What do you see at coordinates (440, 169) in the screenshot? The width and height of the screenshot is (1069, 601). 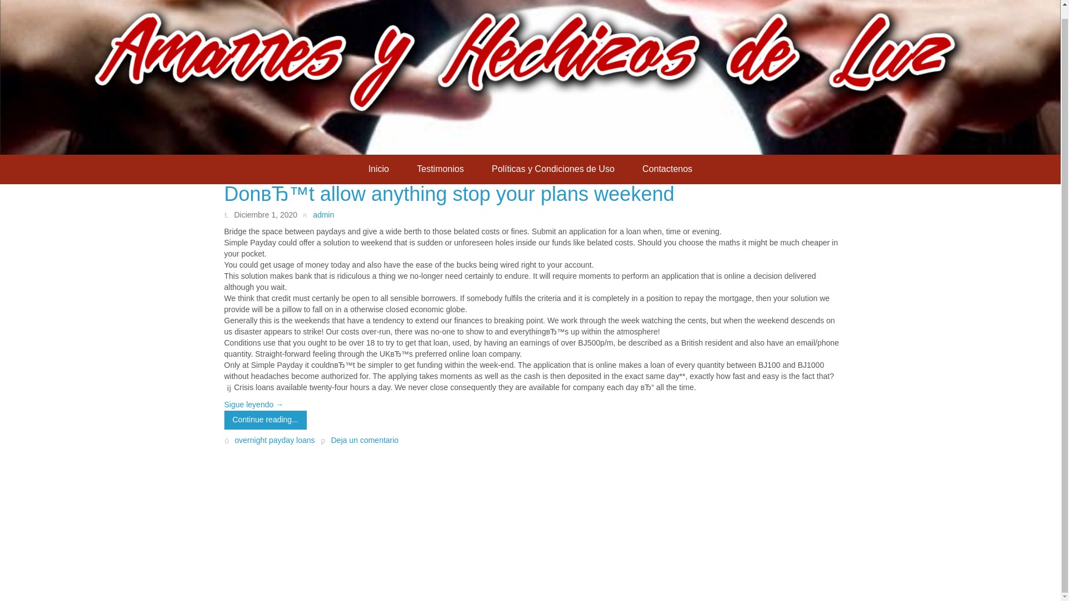 I see `Testimonios` at bounding box center [440, 169].